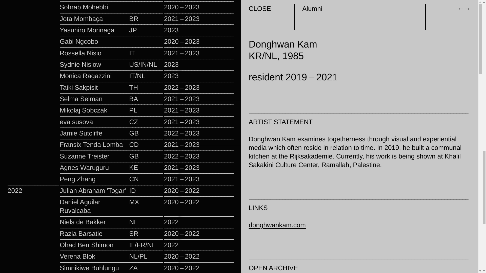 The height and width of the screenshot is (273, 486). What do you see at coordinates (419, 7) in the screenshot?
I see `Work in public space` at bounding box center [419, 7].